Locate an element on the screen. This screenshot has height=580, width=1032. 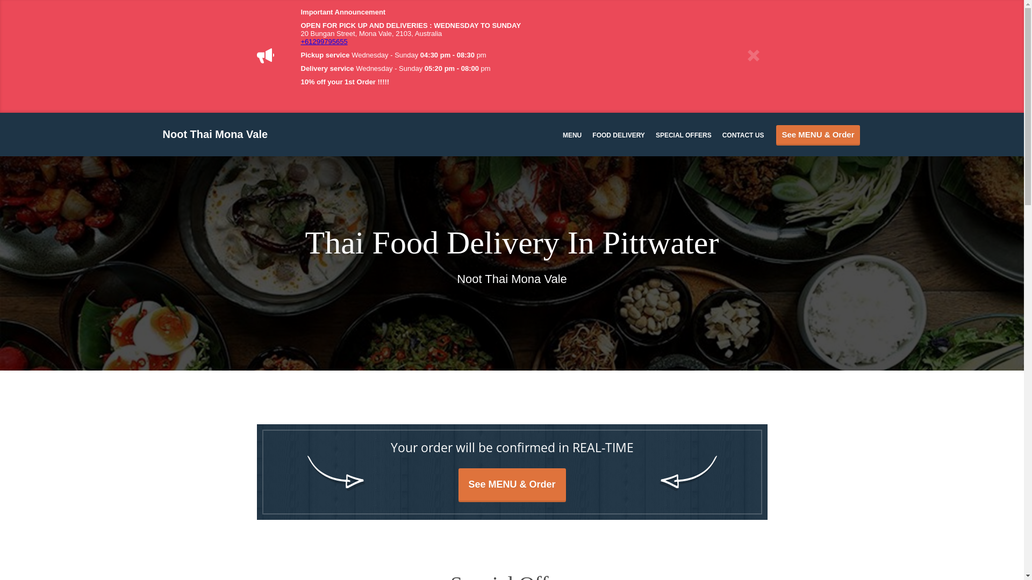
CONTACT US is located at coordinates (743, 135).